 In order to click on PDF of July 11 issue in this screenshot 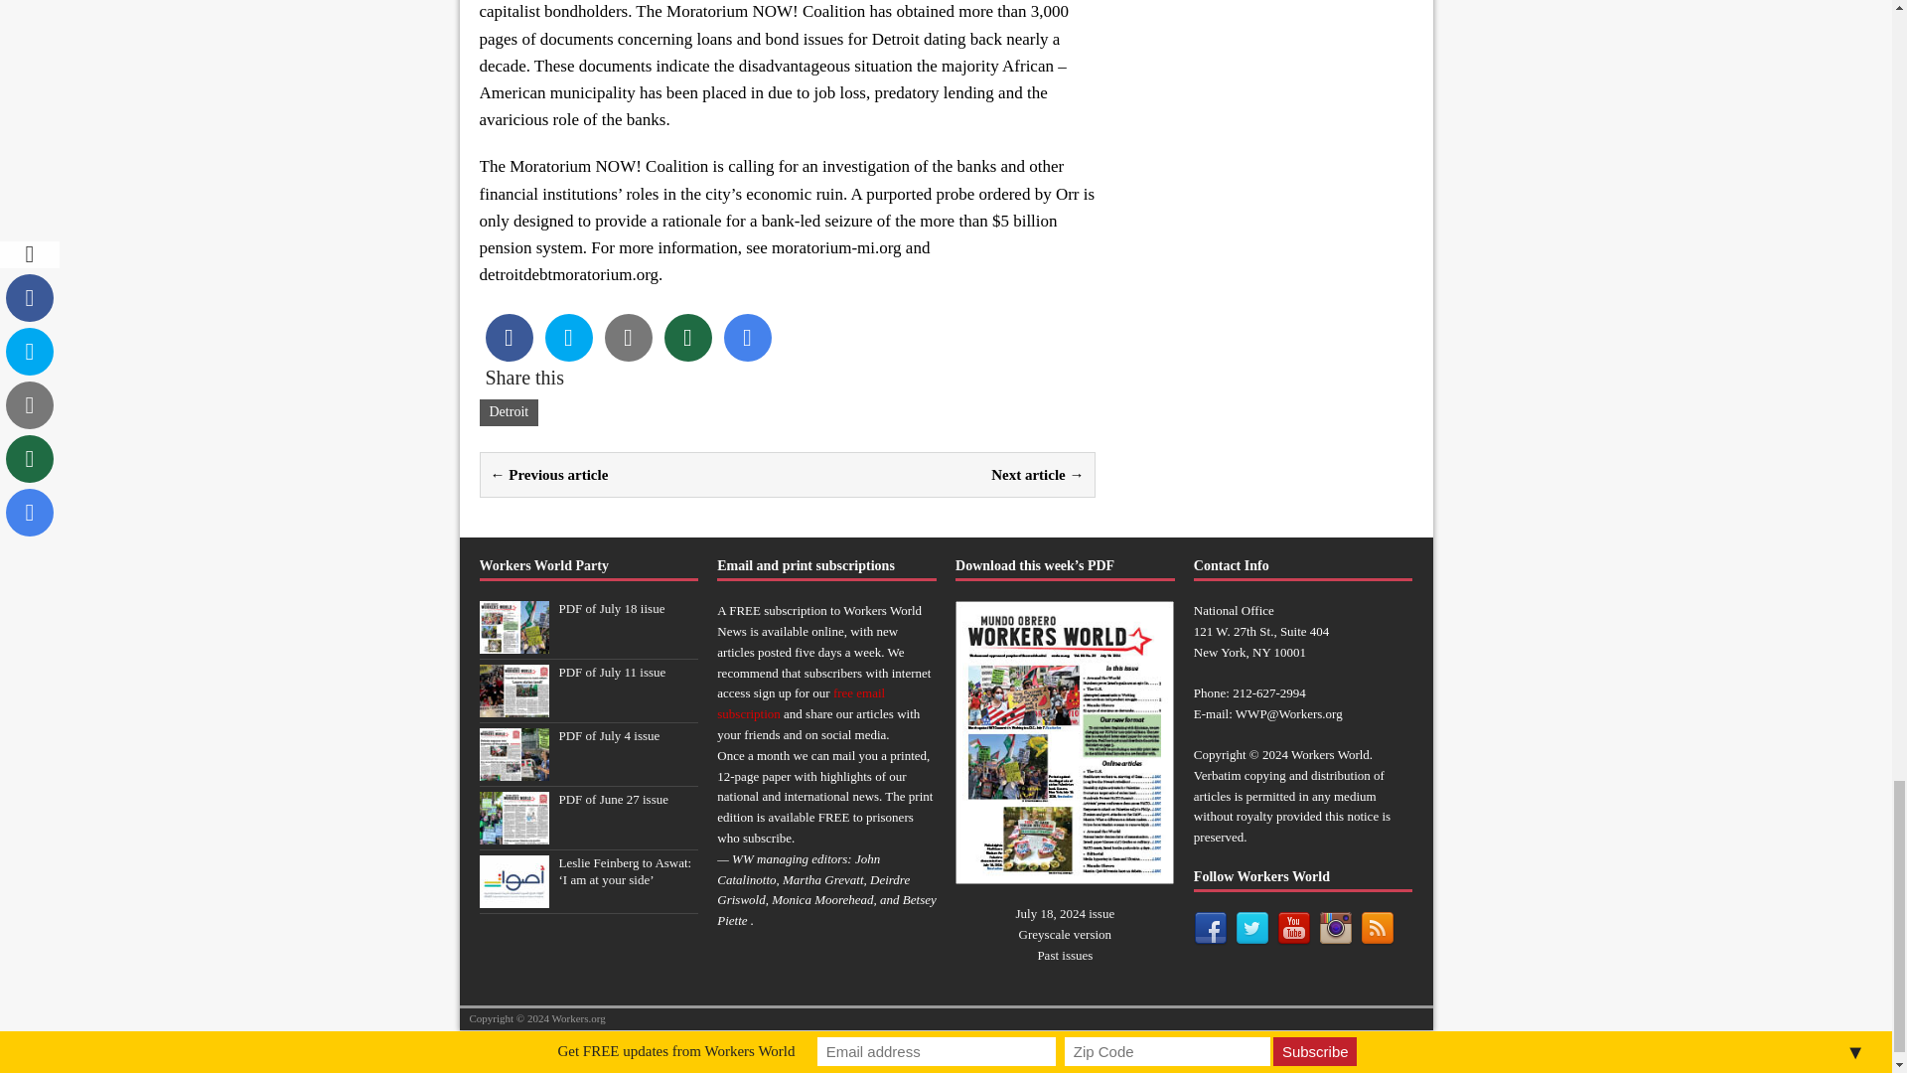, I will do `click(612, 672)`.